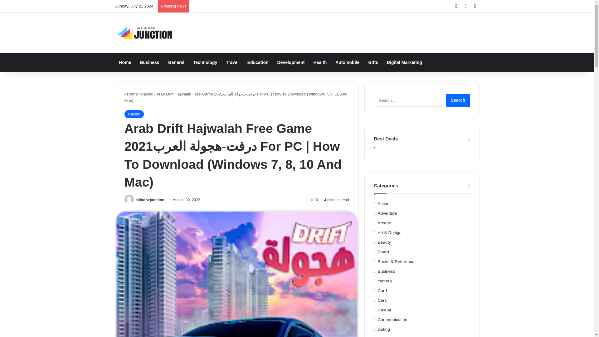 The width and height of the screenshot is (599, 337). What do you see at coordinates (258, 62) in the screenshot?
I see `Education` at bounding box center [258, 62].